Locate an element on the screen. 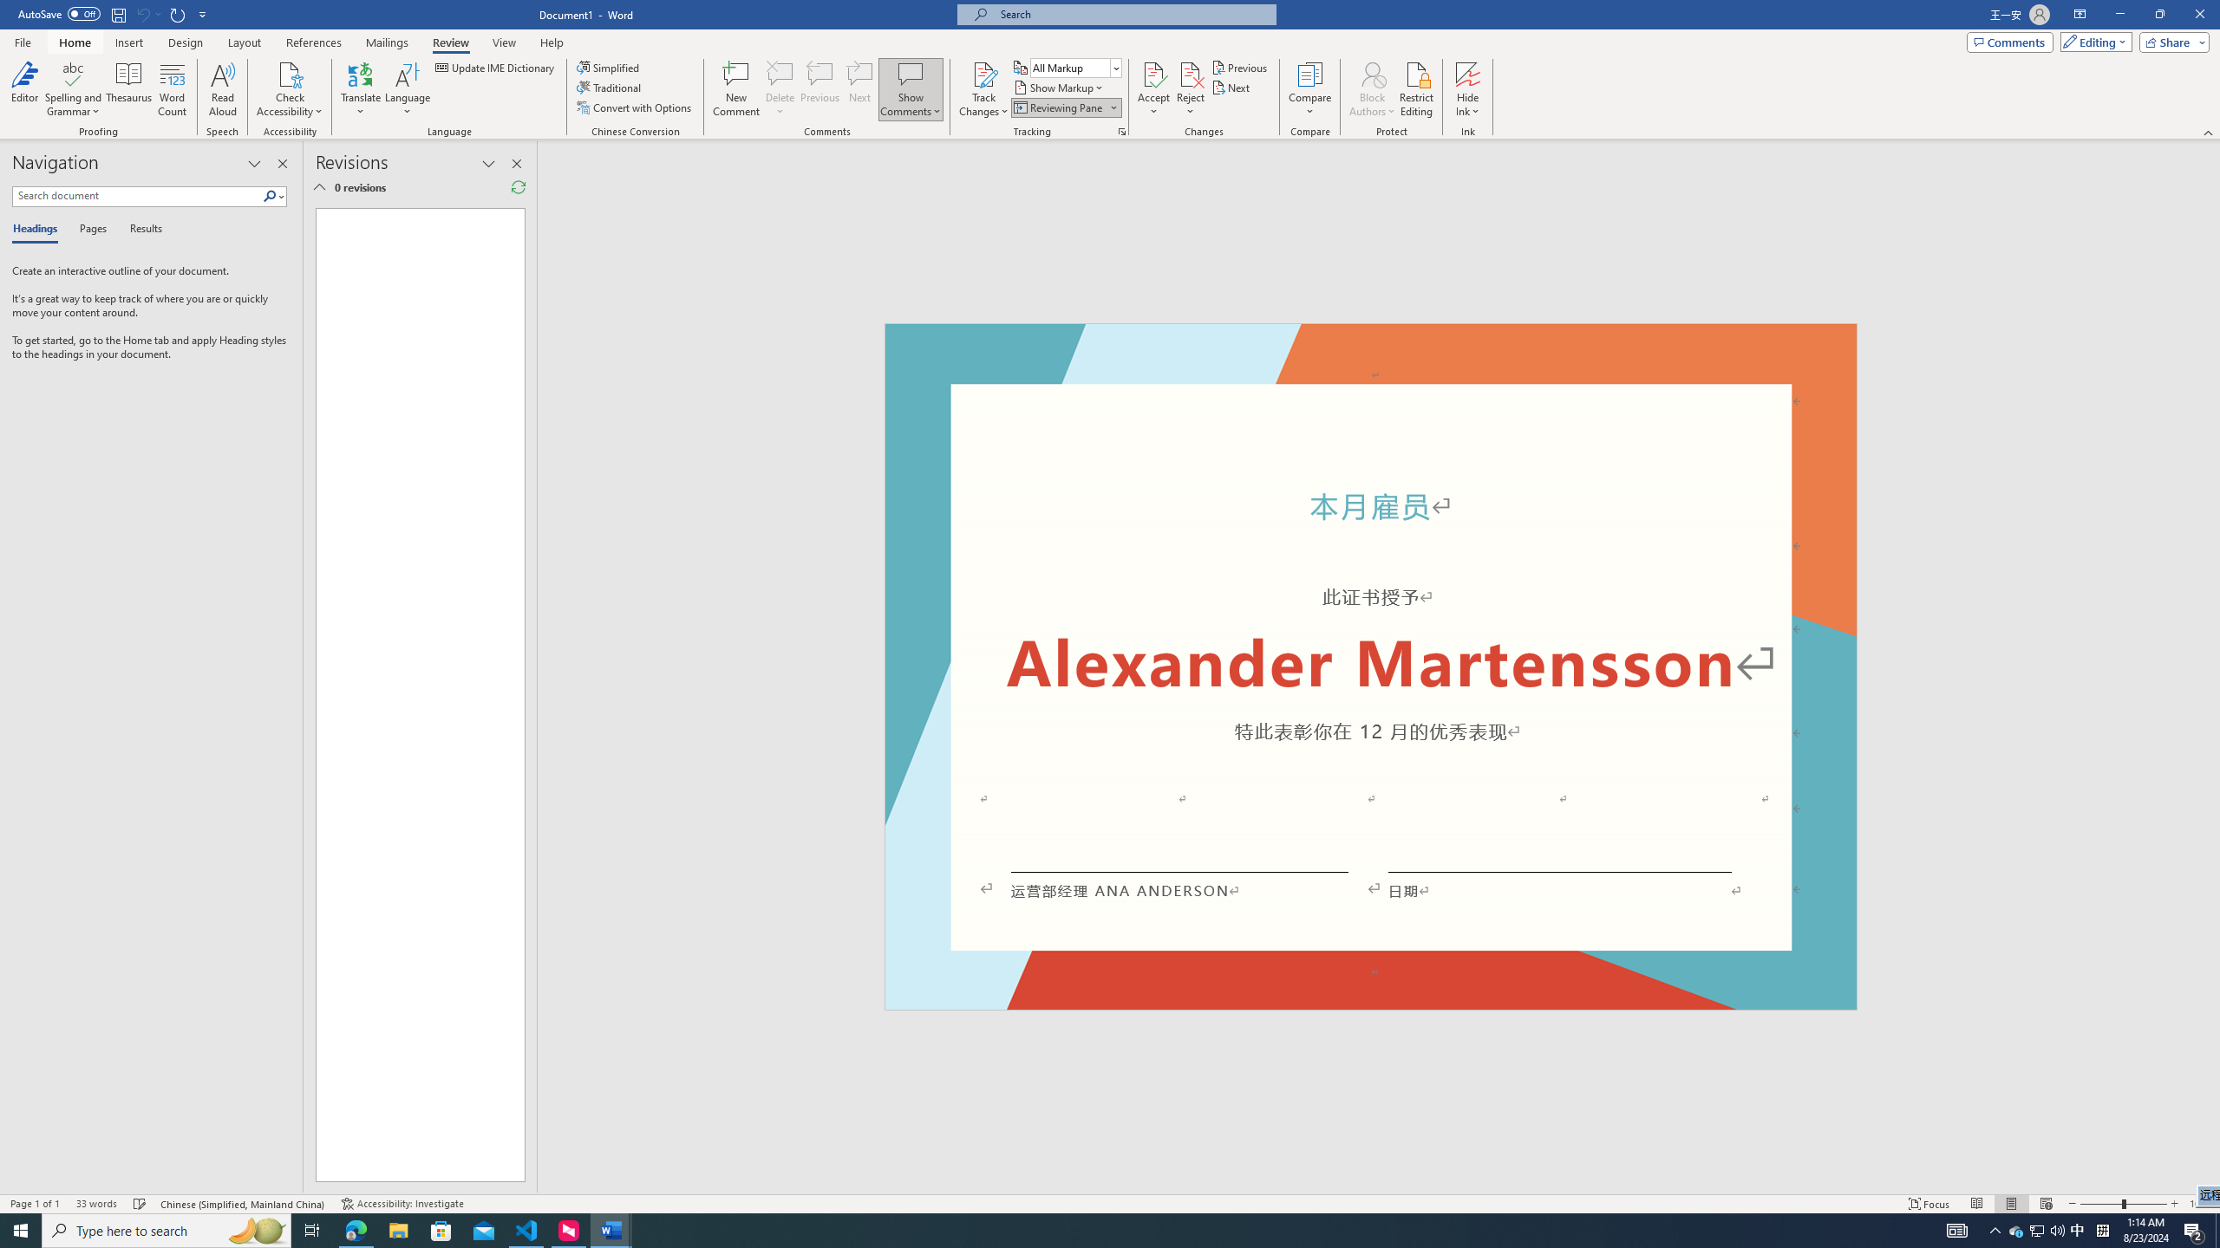  Class: MsoCommandBar is located at coordinates (1110, 1203).